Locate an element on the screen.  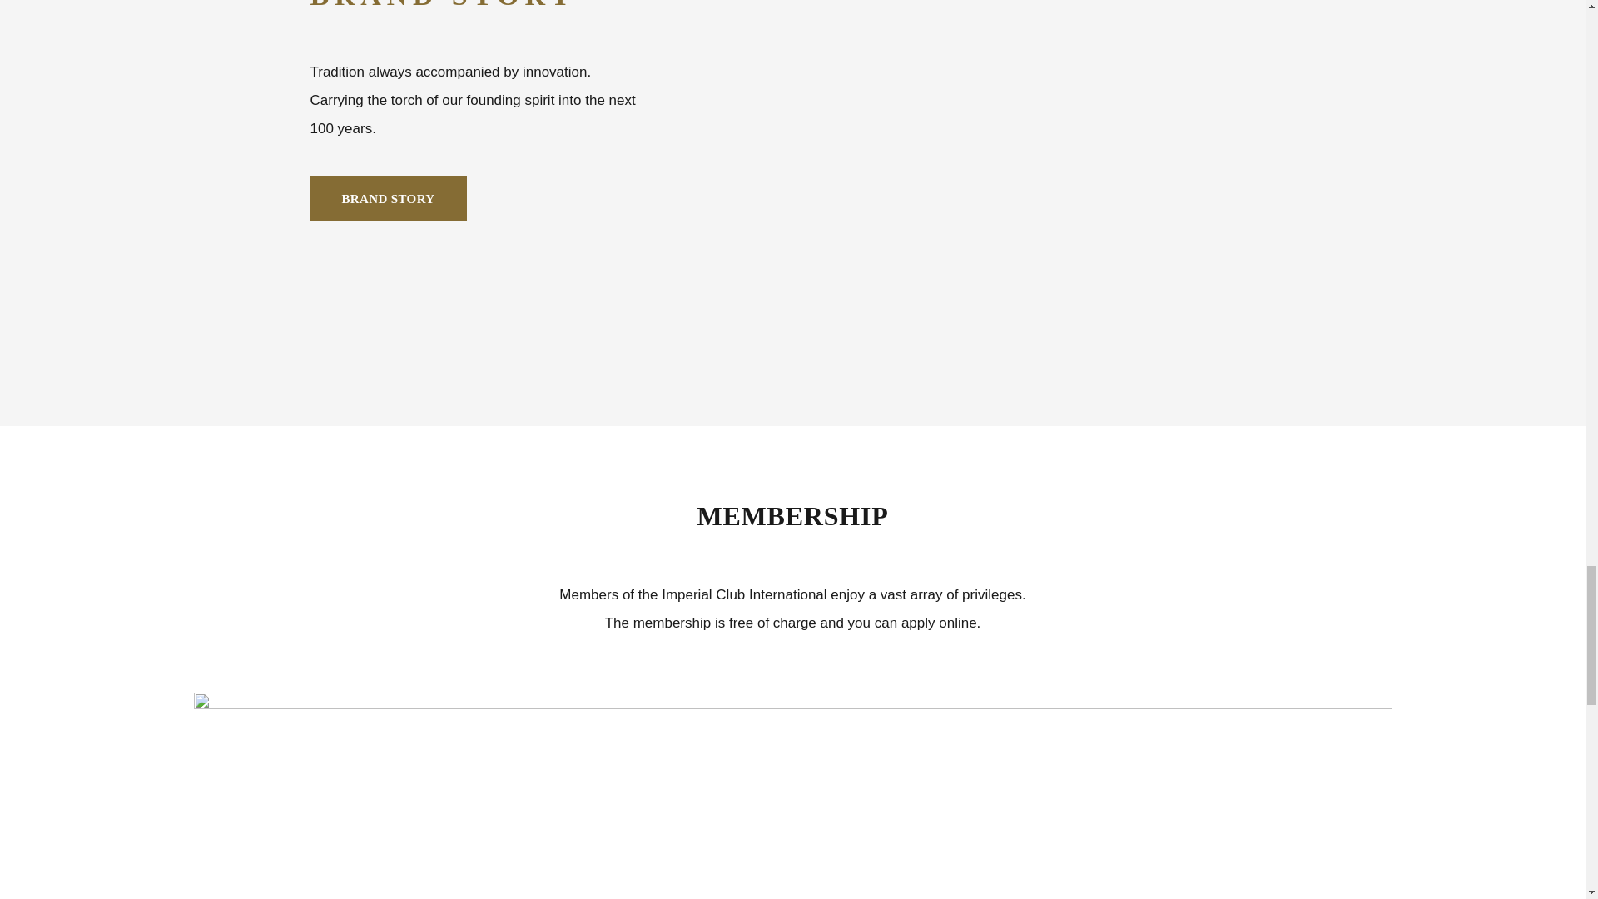
BRAND STORY is located at coordinates (388, 198).